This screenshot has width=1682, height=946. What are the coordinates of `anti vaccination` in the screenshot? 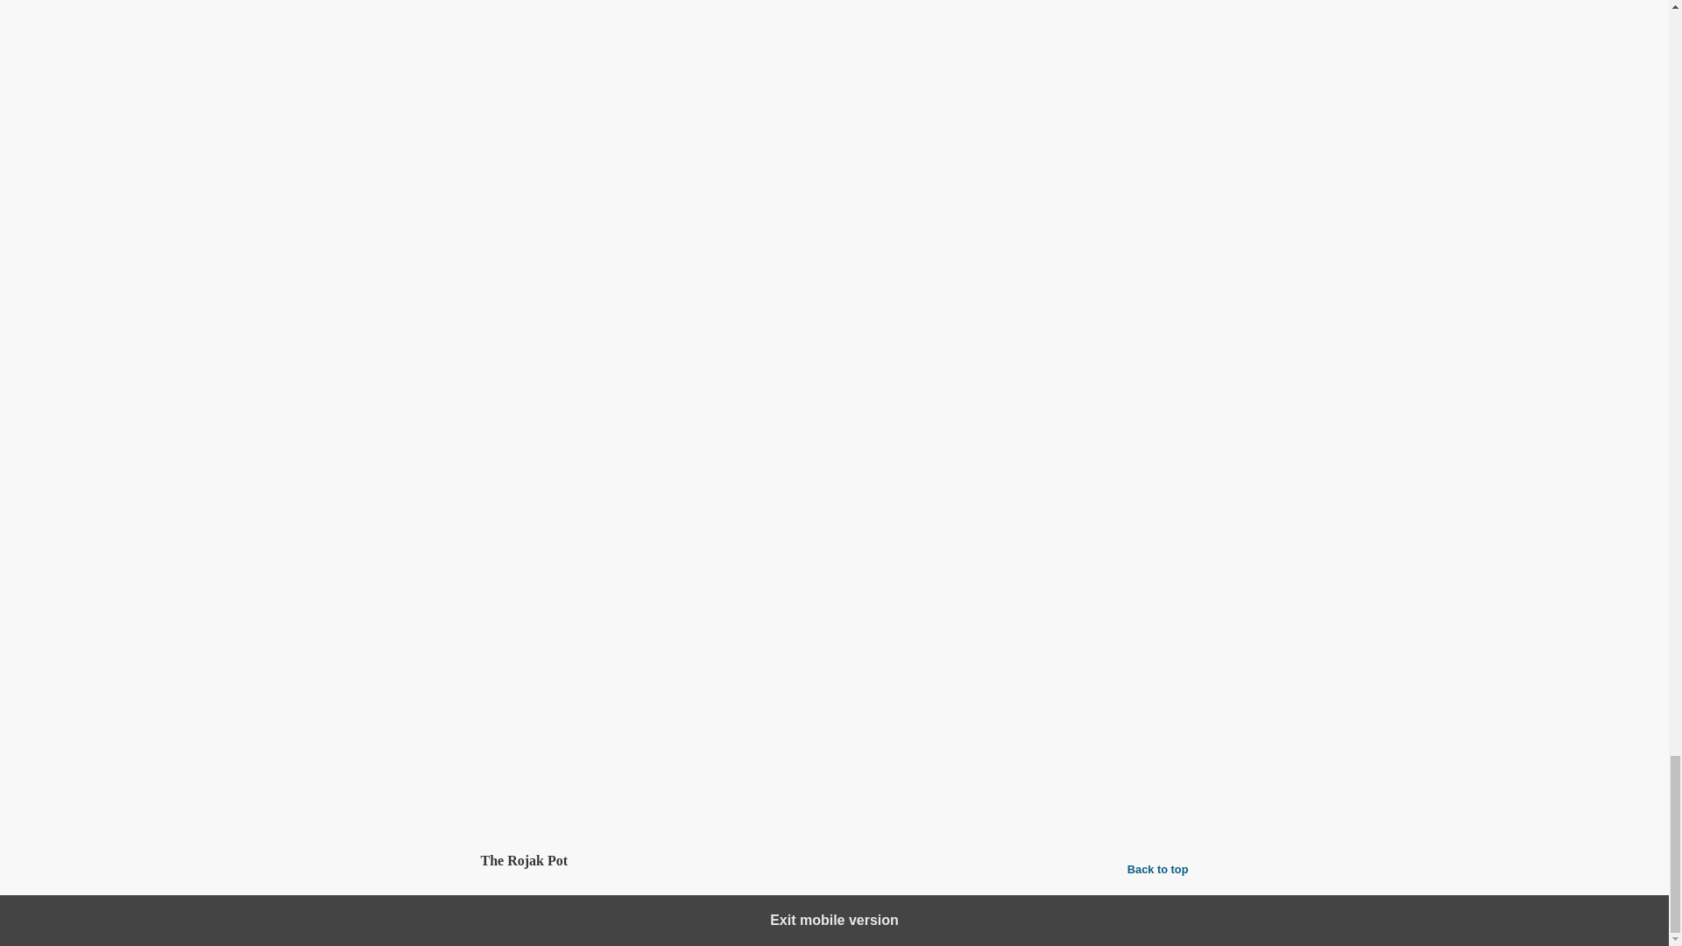 It's located at (555, 718).